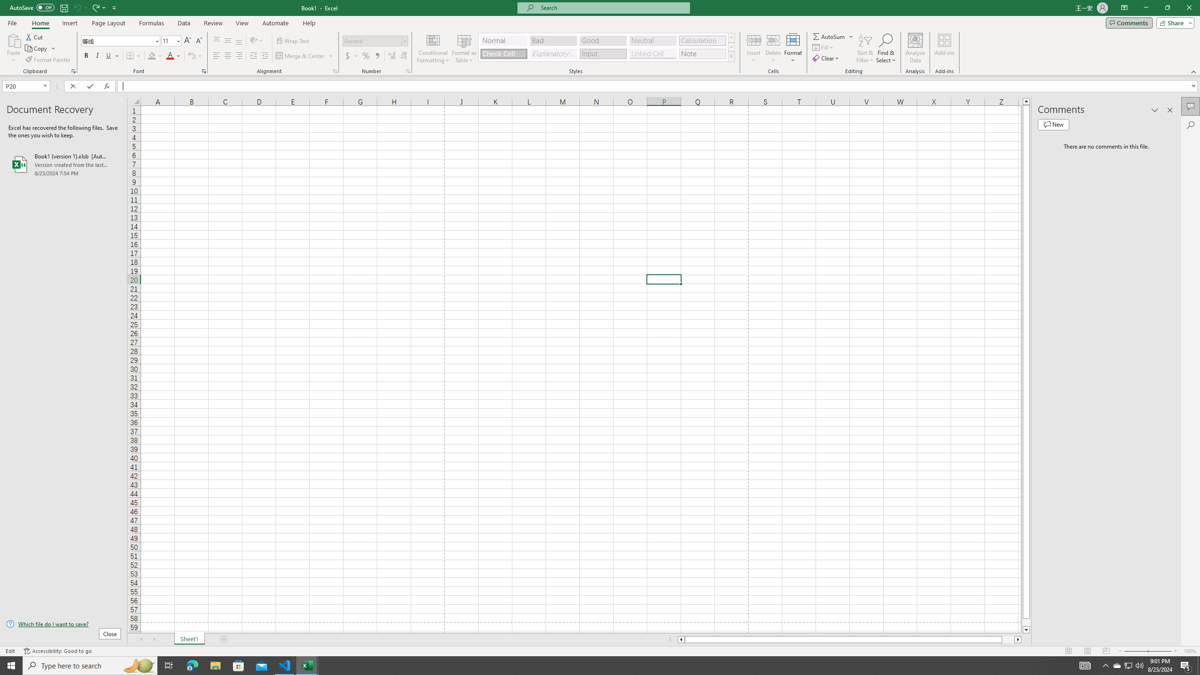  What do you see at coordinates (553, 53) in the screenshot?
I see `Explanatory Text` at bounding box center [553, 53].